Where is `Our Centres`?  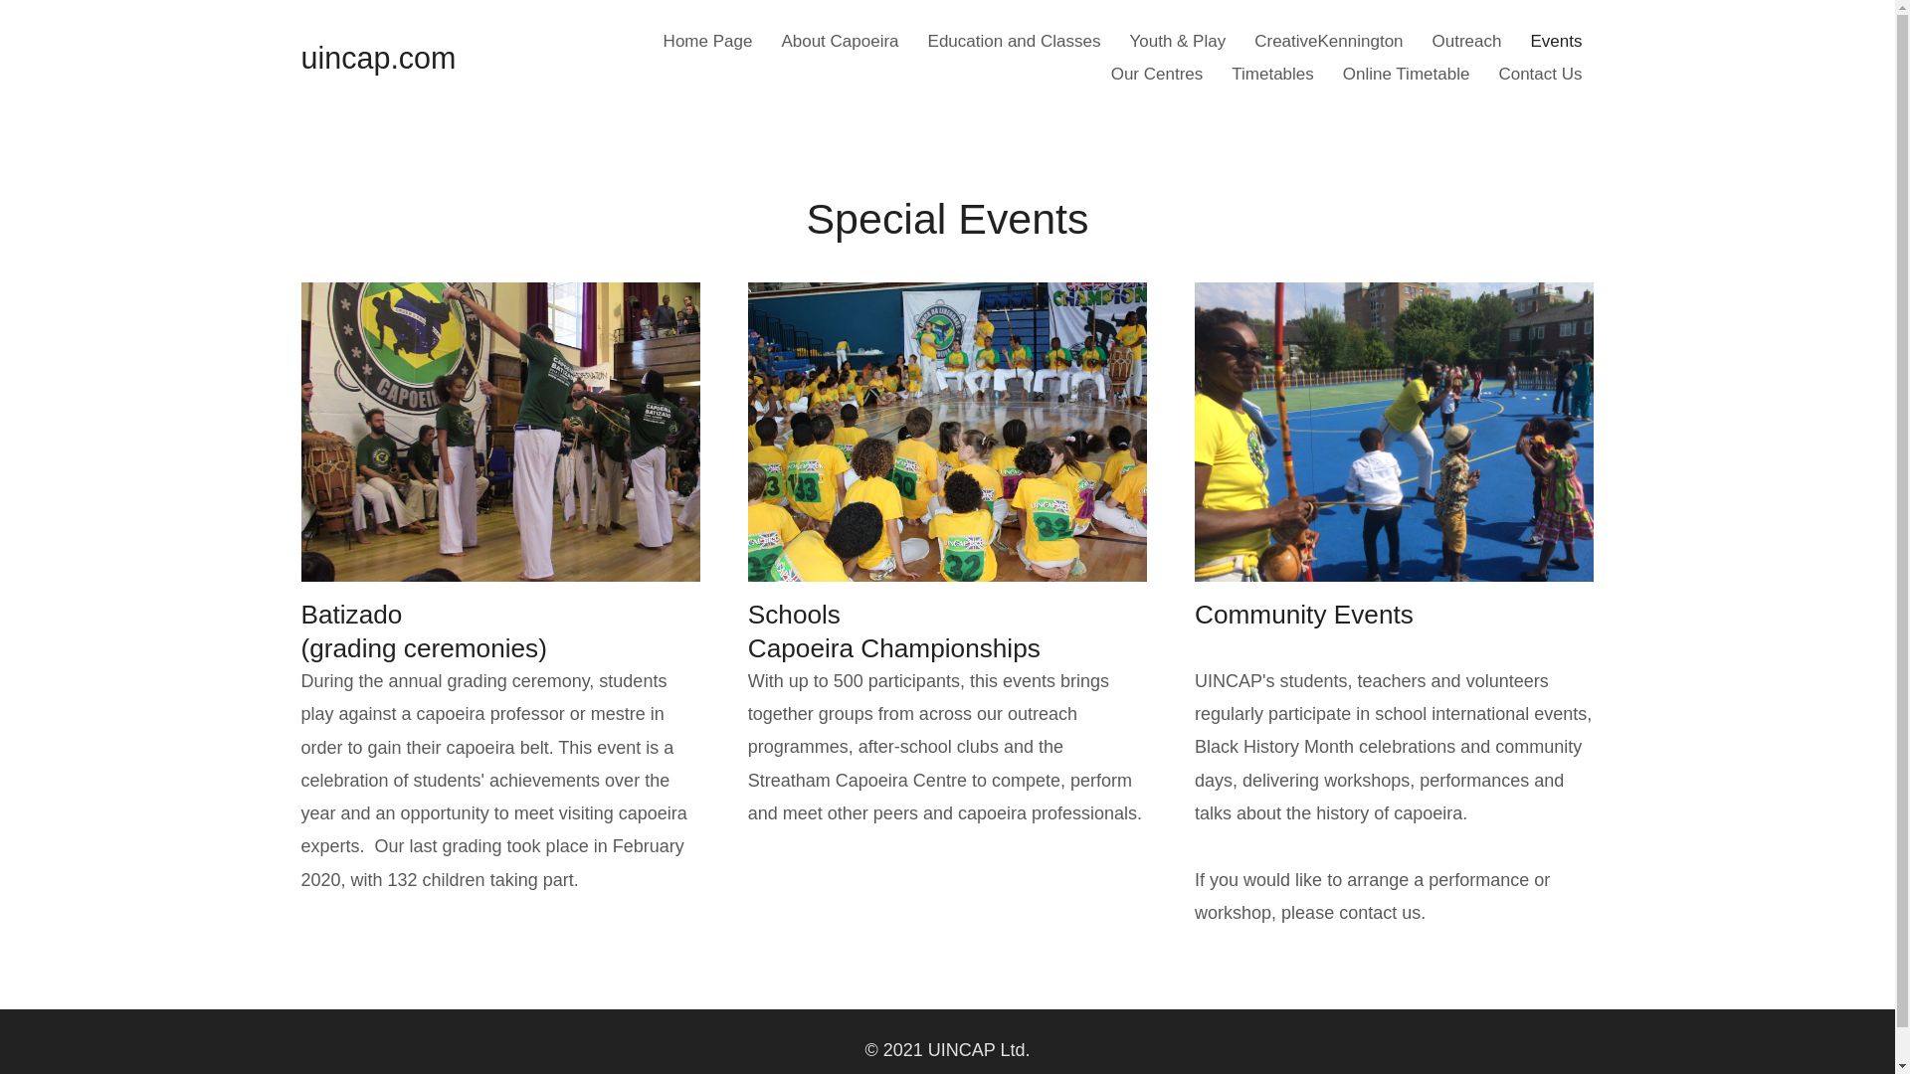 Our Centres is located at coordinates (1157, 74).